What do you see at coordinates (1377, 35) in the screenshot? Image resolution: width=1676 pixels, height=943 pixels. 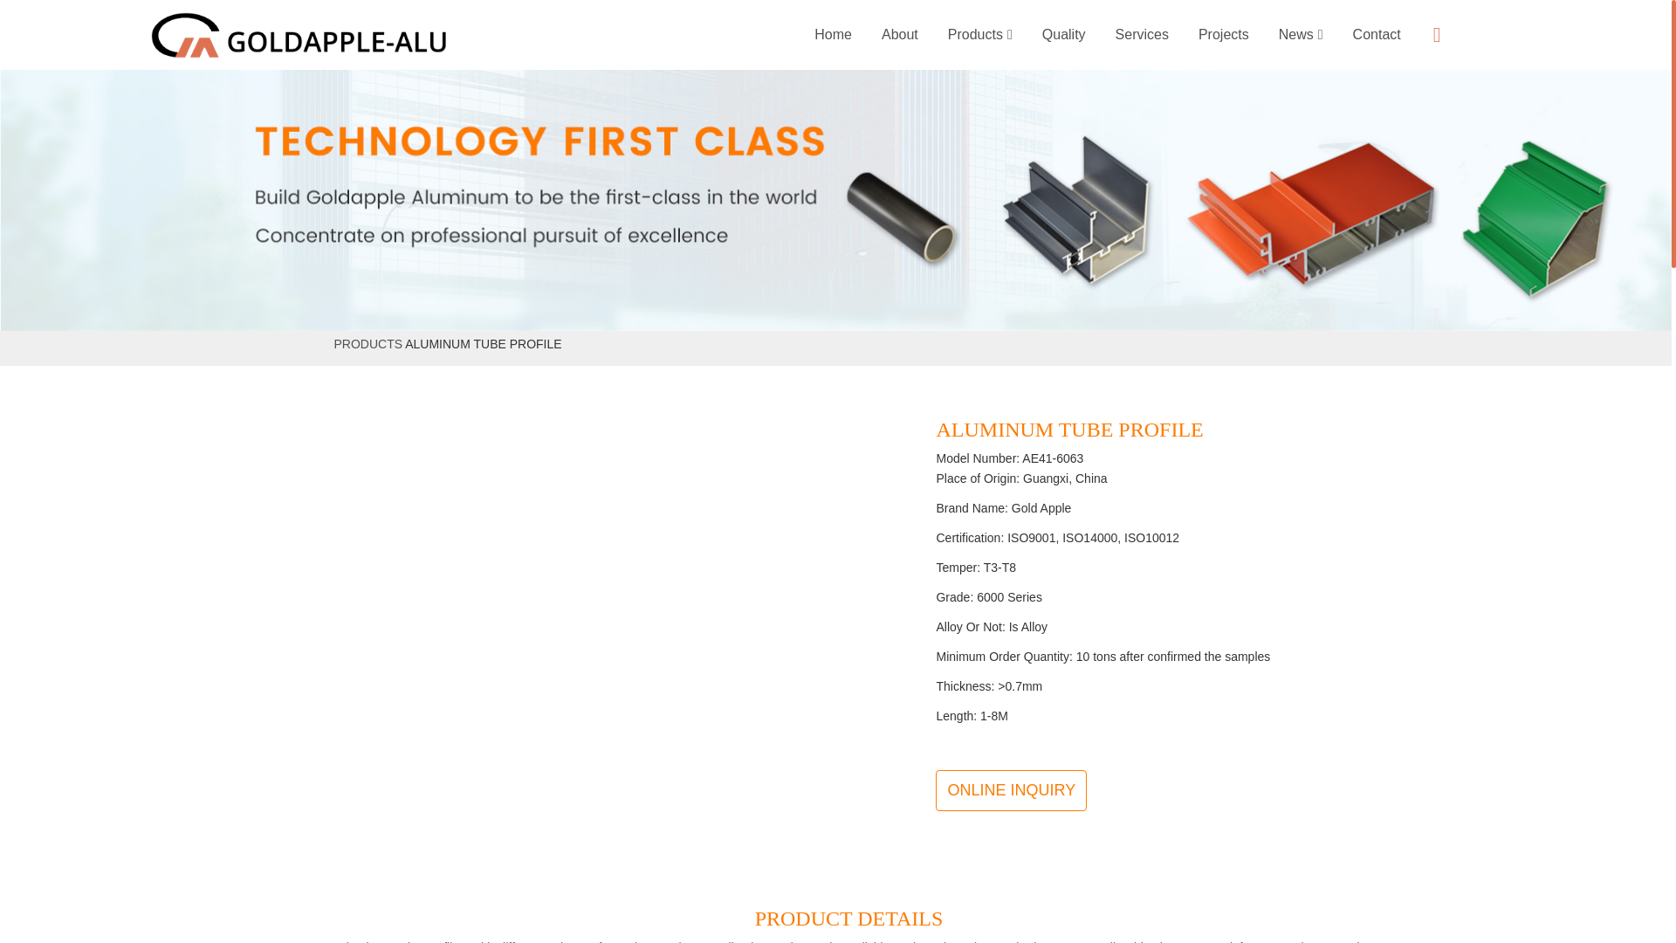 I see `Contact` at bounding box center [1377, 35].